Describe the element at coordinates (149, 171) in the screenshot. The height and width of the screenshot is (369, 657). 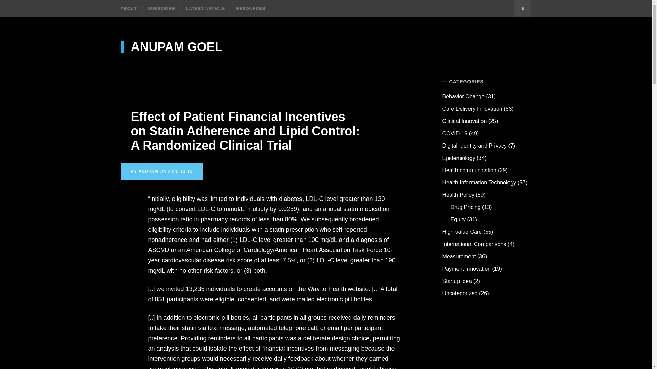
I see `ANUPAM` at that location.